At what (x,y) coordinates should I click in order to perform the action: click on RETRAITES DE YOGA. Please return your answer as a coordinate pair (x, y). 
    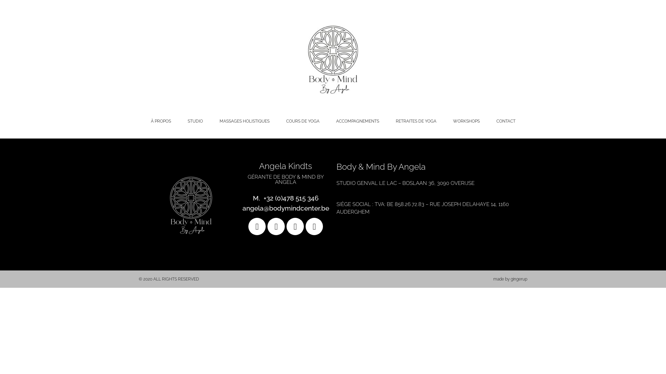
    Looking at the image, I should click on (416, 121).